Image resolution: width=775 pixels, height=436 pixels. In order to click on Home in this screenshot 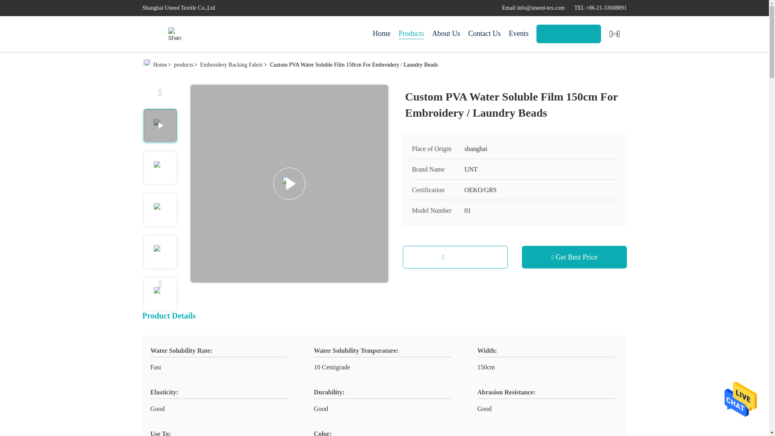, I will do `click(381, 34)`.